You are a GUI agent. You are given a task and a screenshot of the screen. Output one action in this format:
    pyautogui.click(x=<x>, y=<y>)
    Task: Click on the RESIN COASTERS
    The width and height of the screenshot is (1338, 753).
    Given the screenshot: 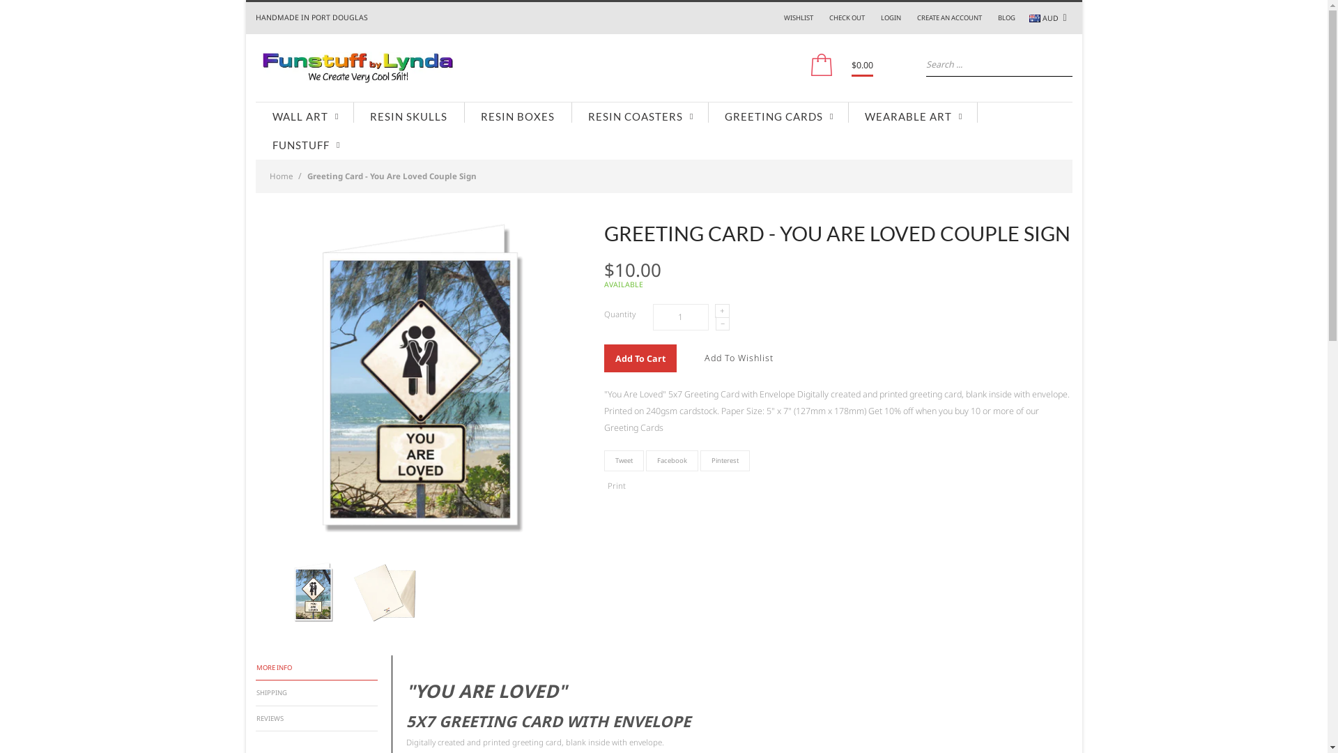 What is the action you would take?
    pyautogui.click(x=640, y=117)
    